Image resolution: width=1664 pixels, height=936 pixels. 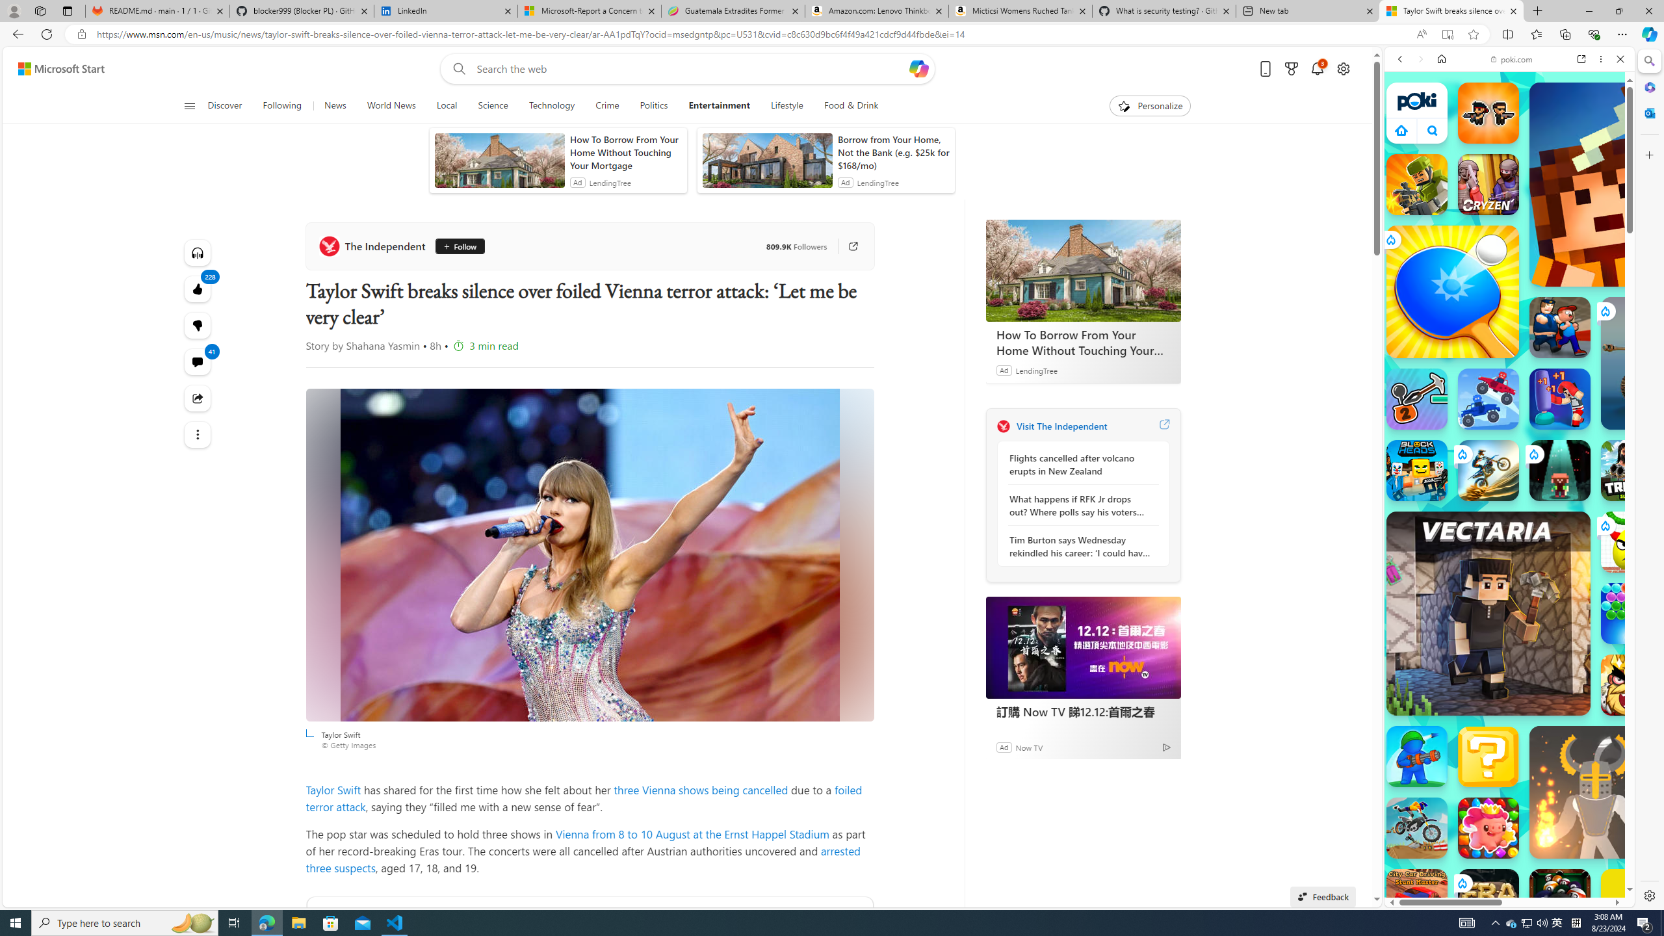 I want to click on Ping Pong Go! Ping Pong Go!, so click(x=1452, y=292).